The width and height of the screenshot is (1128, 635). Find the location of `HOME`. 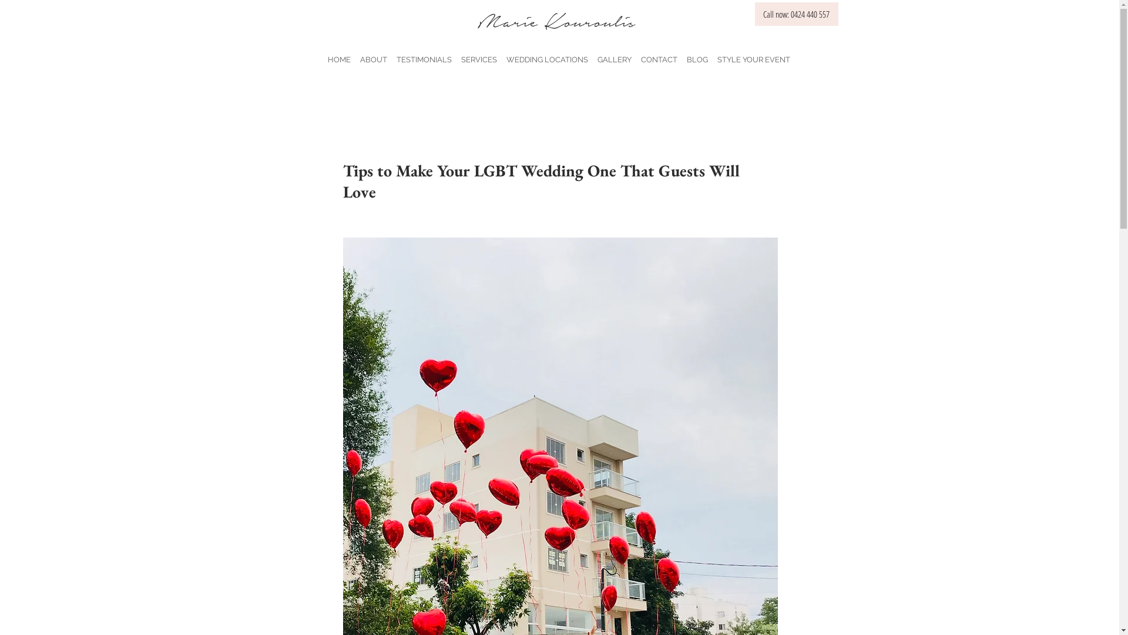

HOME is located at coordinates (340, 54).